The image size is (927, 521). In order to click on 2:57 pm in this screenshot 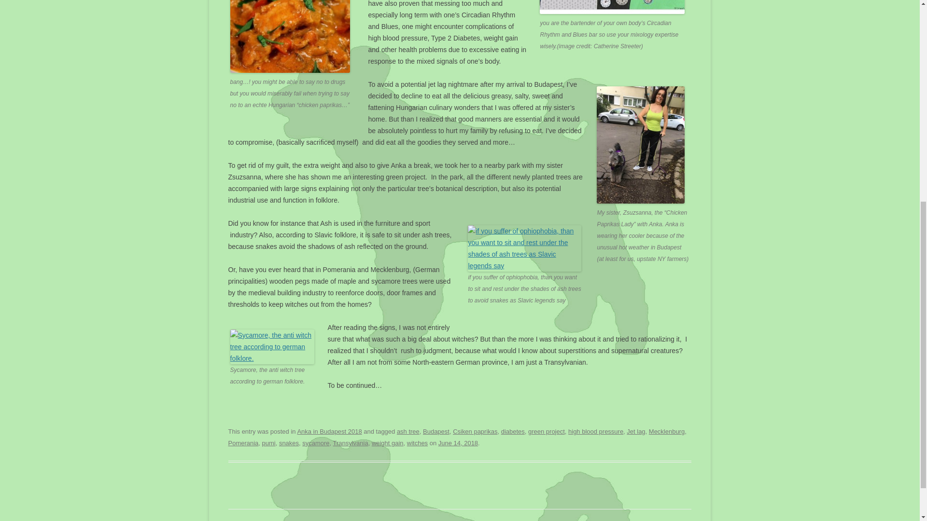, I will do `click(458, 443)`.